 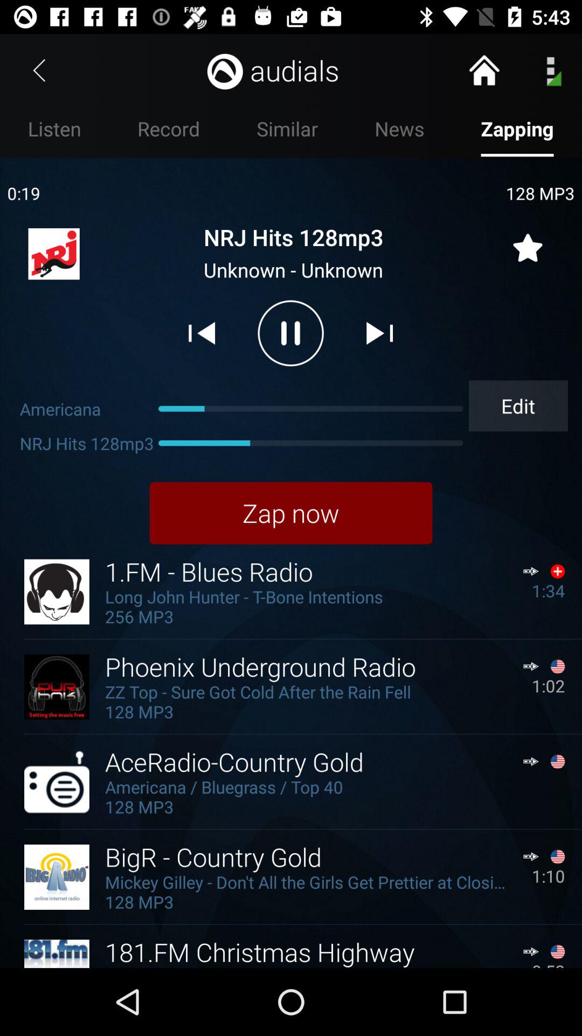 I want to click on click on the last button in the menu bar, so click(x=517, y=132).